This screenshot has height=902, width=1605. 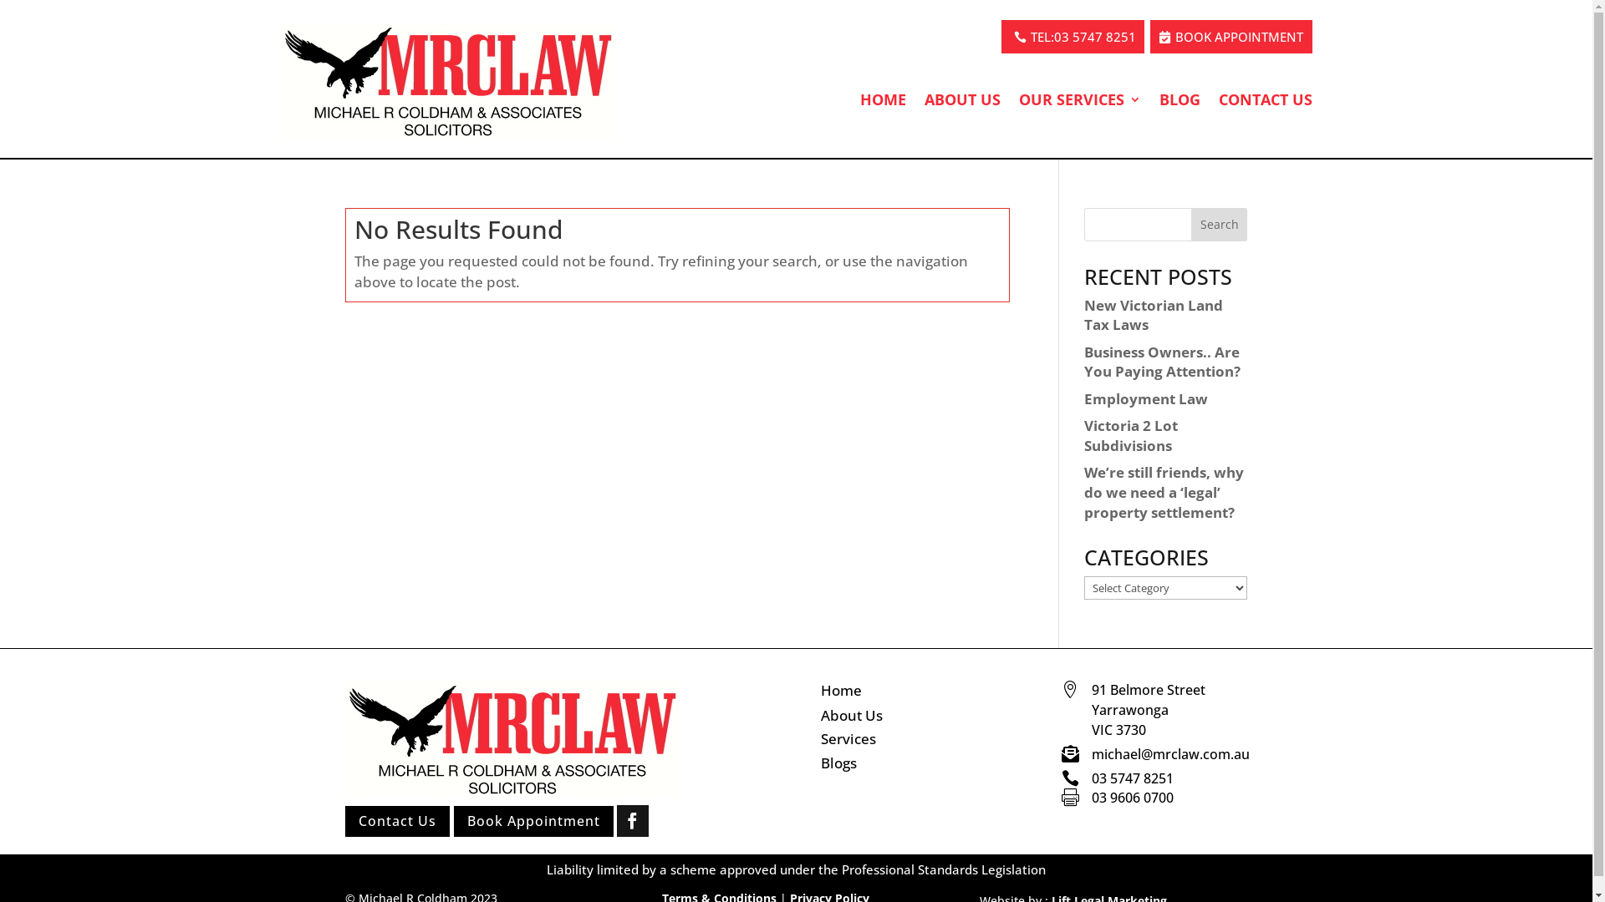 I want to click on OUR SERVICES, so click(x=1079, y=100).